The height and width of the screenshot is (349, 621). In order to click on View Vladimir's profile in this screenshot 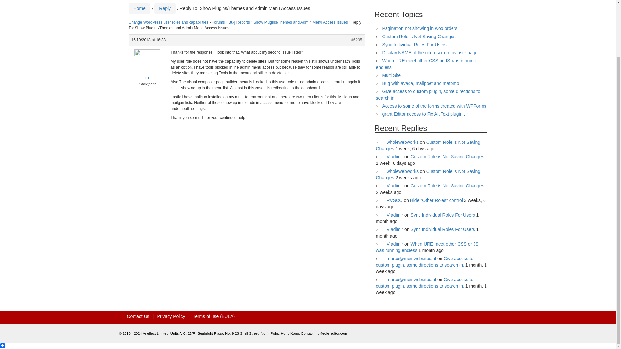, I will do `click(393, 186)`.